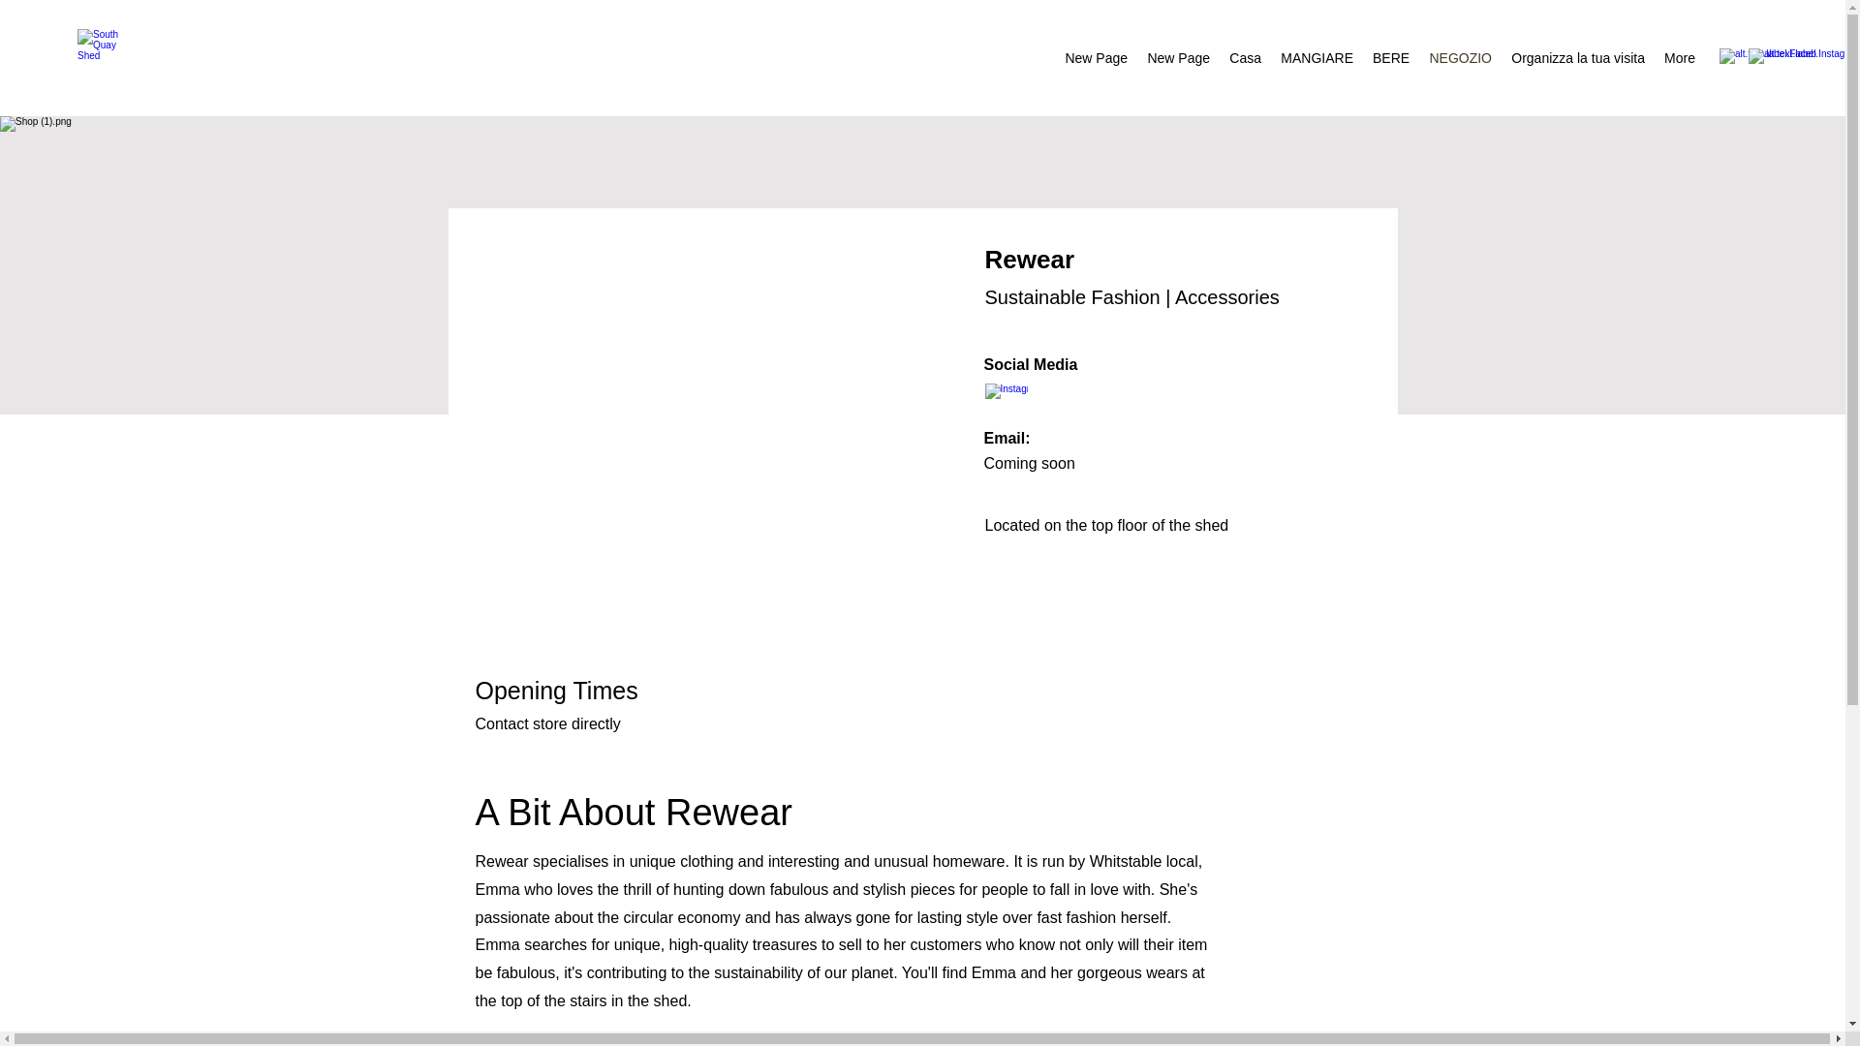  What do you see at coordinates (107, 58) in the screenshot?
I see `South Quay Shd` at bounding box center [107, 58].